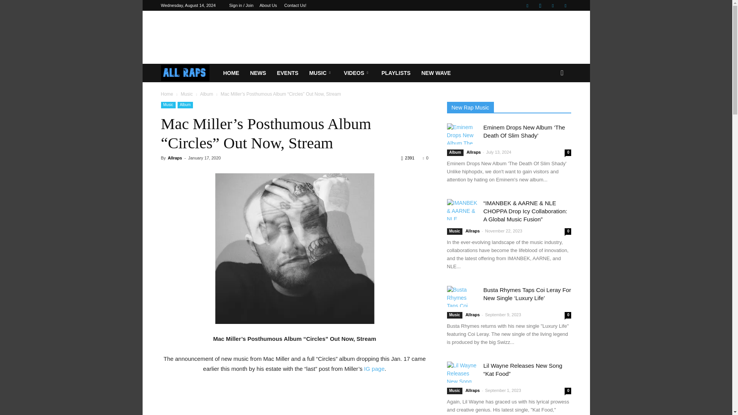 The image size is (738, 415). What do you see at coordinates (189, 73) in the screenshot?
I see `All Raps` at bounding box center [189, 73].